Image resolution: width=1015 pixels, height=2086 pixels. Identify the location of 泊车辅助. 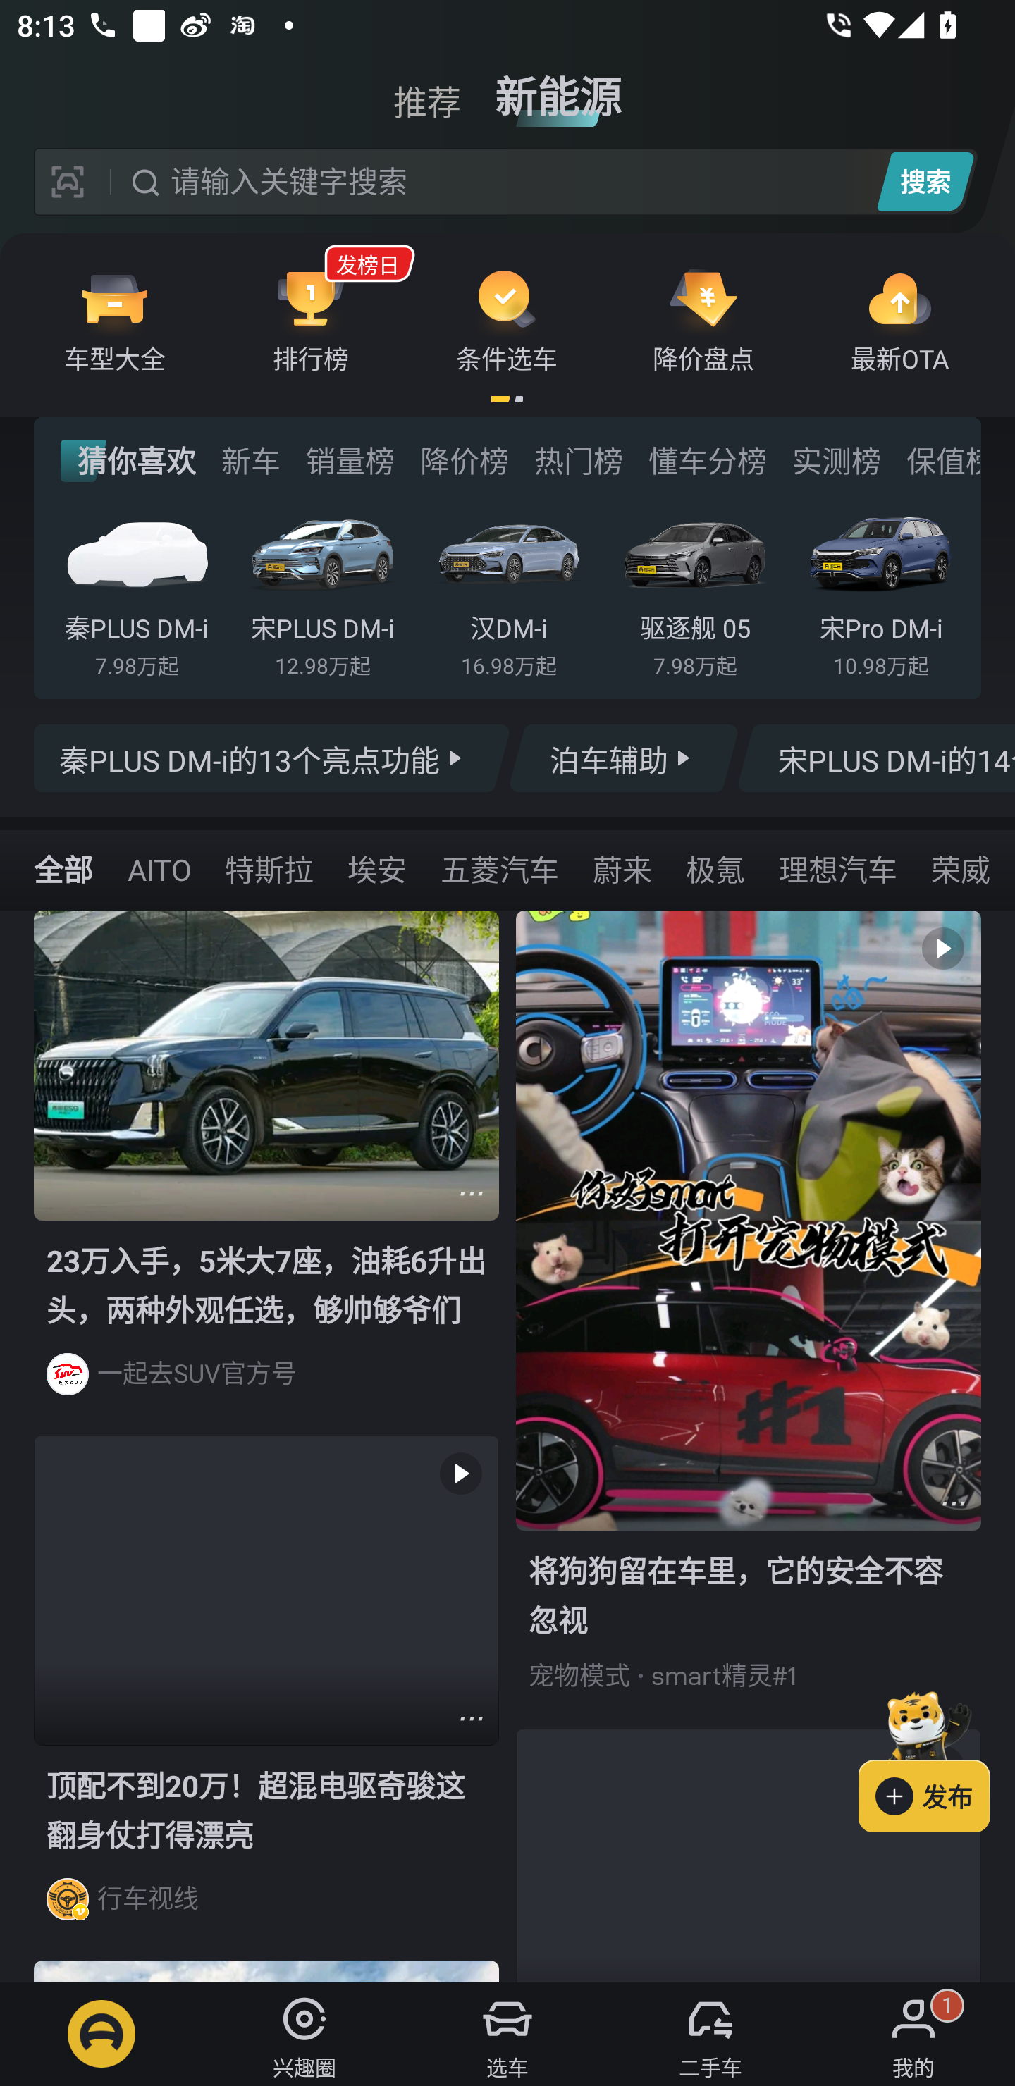
(623, 758).